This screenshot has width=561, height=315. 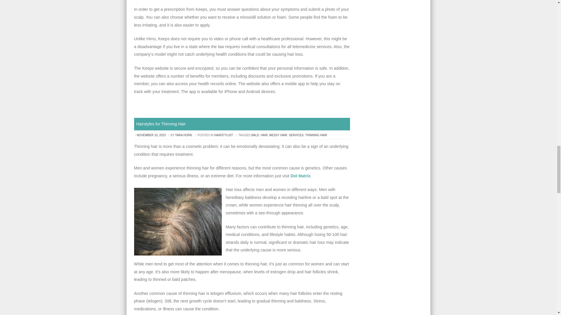 I want to click on 11:16 pm, so click(x=151, y=135).